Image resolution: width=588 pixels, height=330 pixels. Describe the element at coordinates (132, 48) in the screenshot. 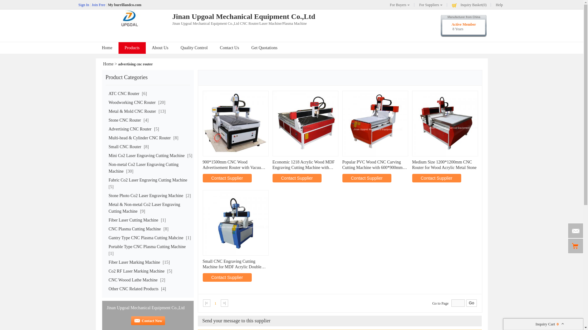

I see `Products` at that location.